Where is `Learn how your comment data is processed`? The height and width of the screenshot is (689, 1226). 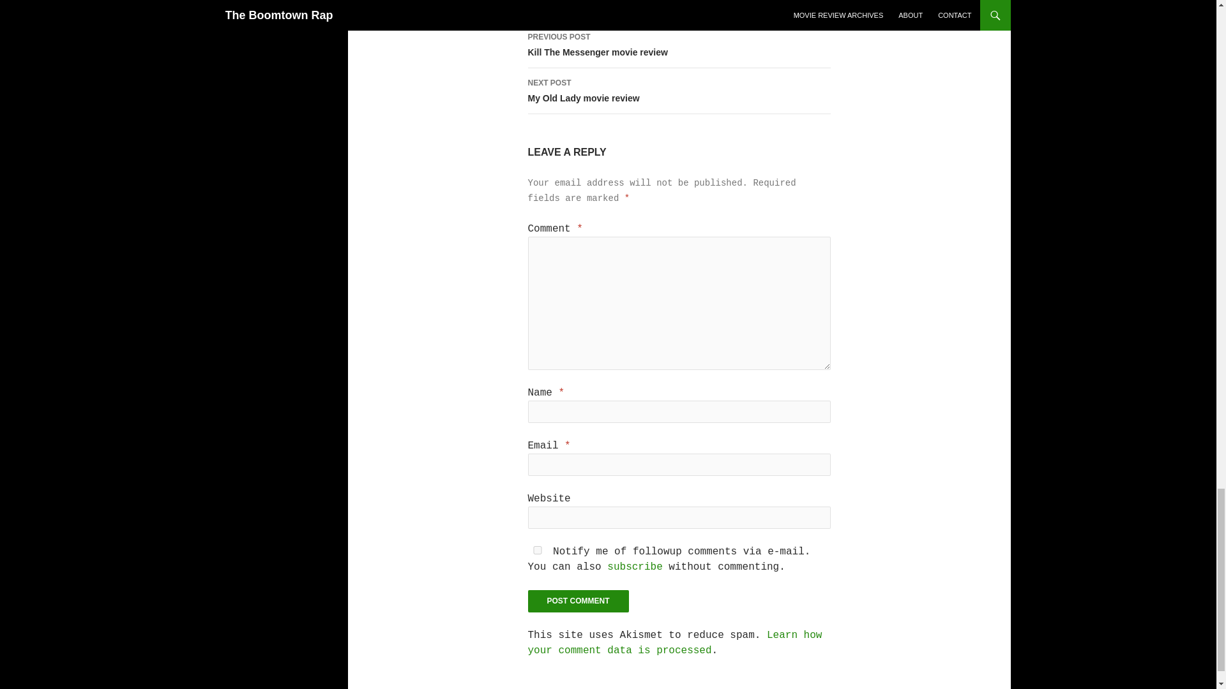
Learn how your comment data is processed is located at coordinates (678, 91).